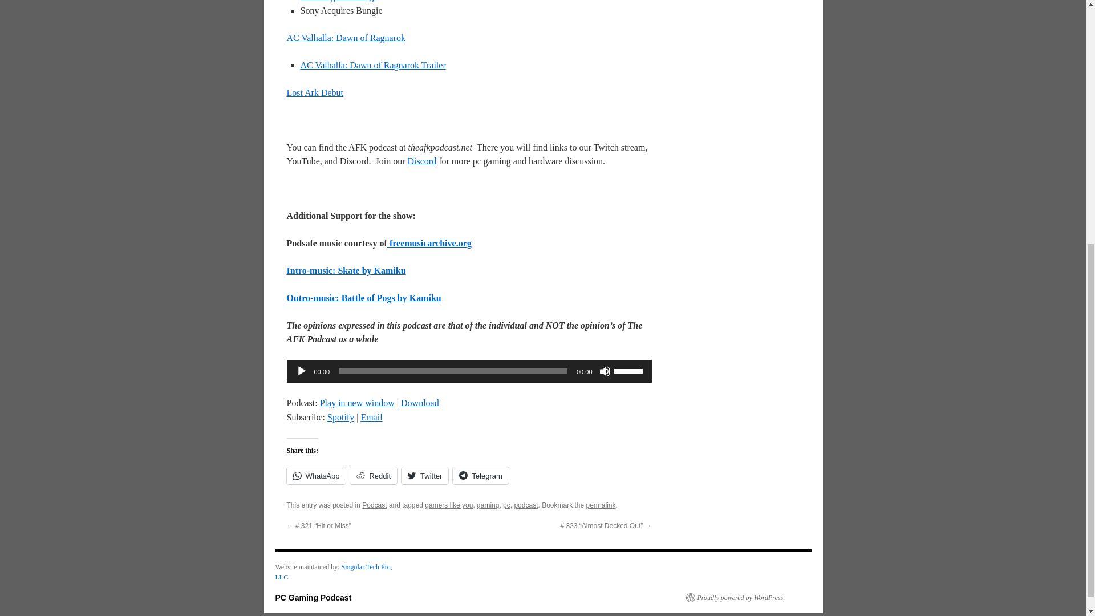  Describe the element at coordinates (316, 475) in the screenshot. I see `Click to share on WhatsApp` at that location.